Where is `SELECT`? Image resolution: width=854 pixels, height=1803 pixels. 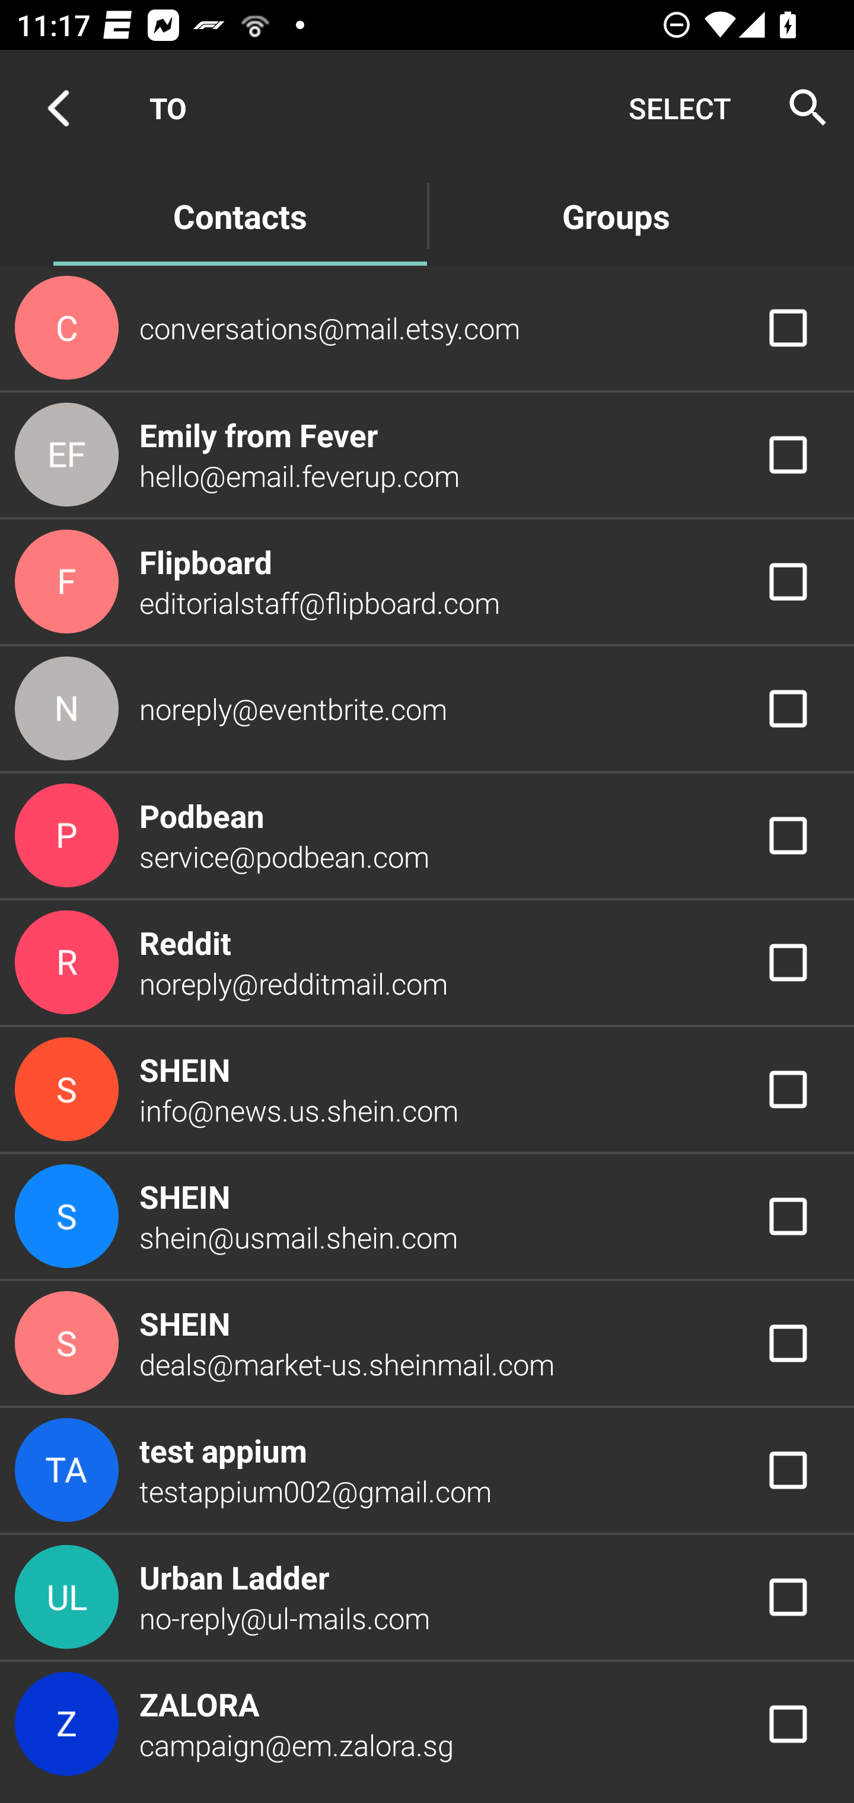 SELECT is located at coordinates (680, 108).